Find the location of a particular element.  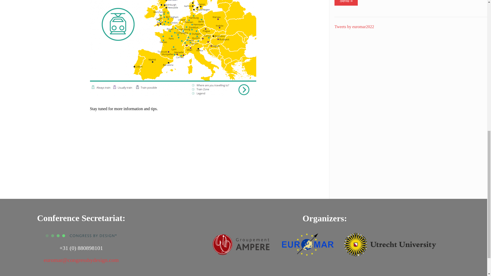

Tweets by euromar2022 is located at coordinates (354, 27).